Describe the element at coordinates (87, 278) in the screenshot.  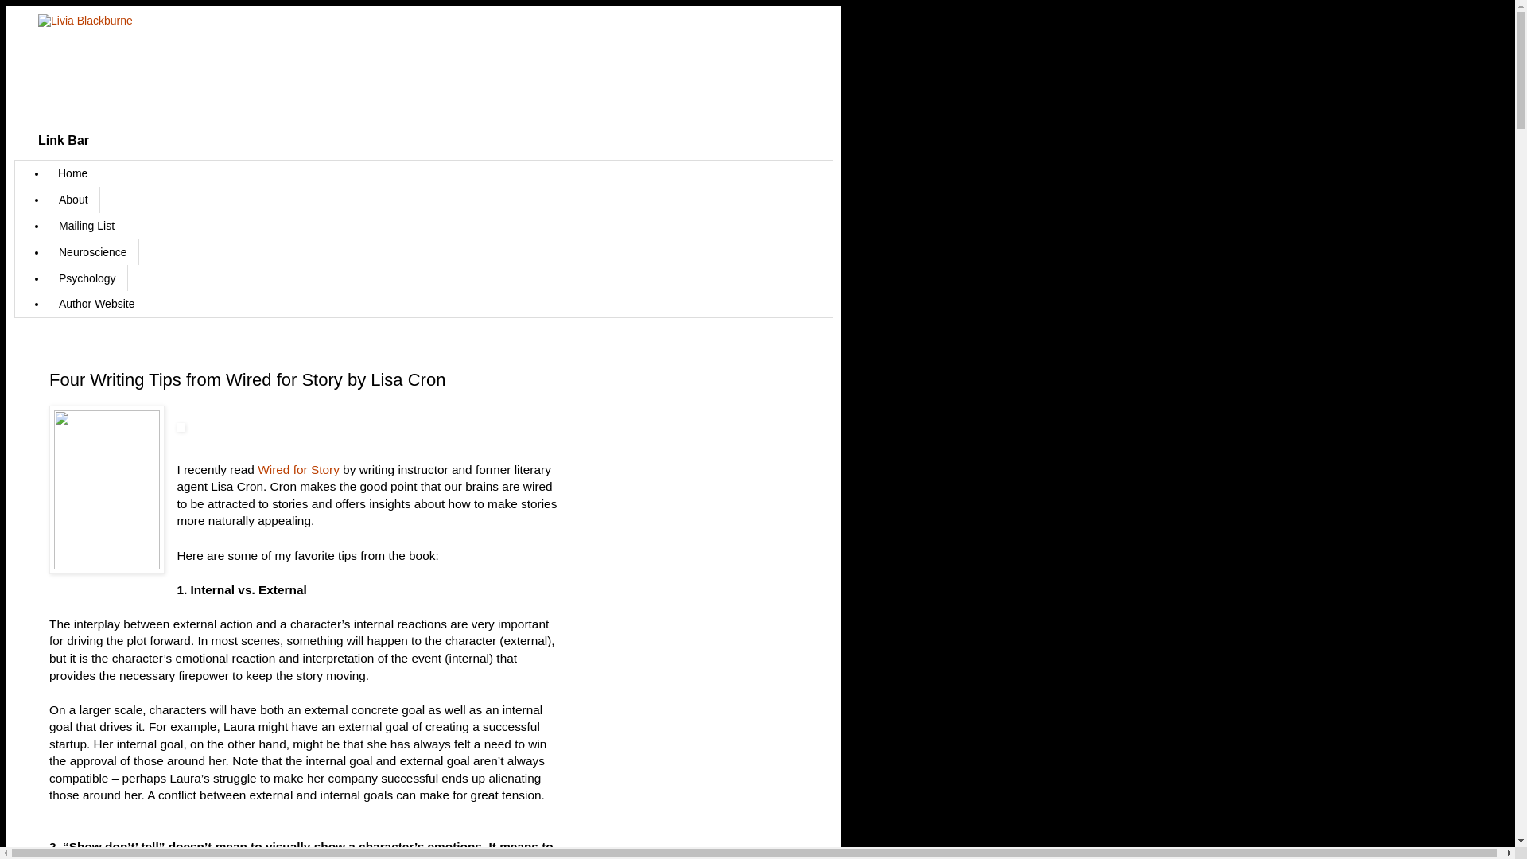
I see `Psychology` at that location.